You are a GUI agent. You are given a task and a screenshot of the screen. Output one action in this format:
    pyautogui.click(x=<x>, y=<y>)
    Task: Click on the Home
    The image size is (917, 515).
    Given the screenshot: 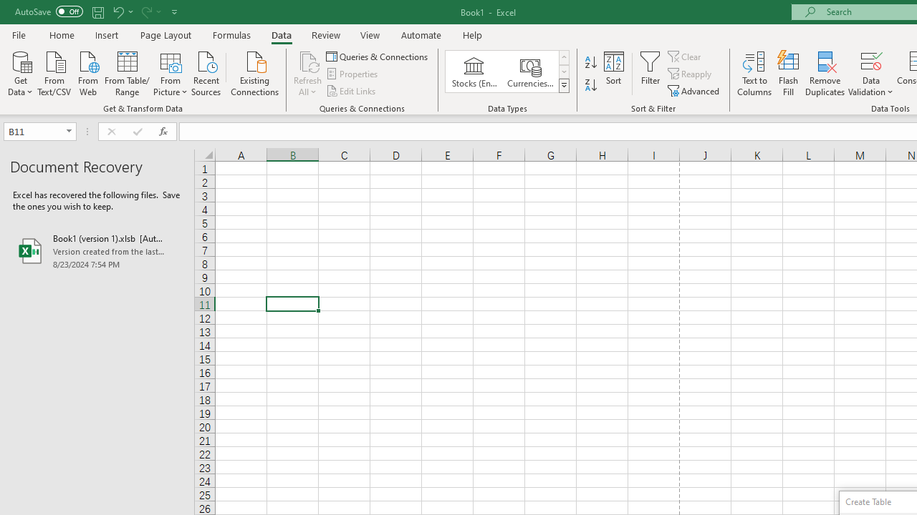 What is the action you would take?
    pyautogui.click(x=62, y=34)
    